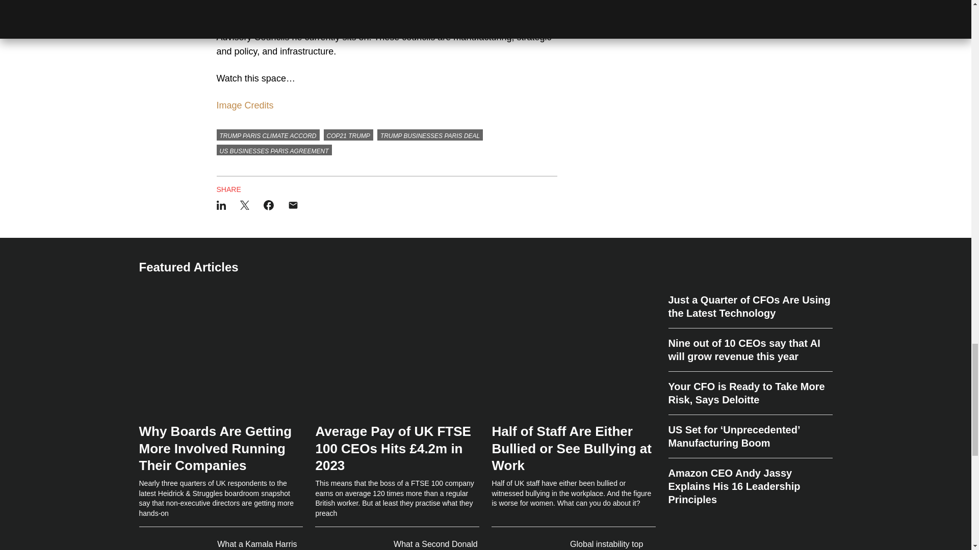 Image resolution: width=979 pixels, height=550 pixels. I want to click on TRUMP PARIS CLIMATE ACCORD, so click(267, 134).